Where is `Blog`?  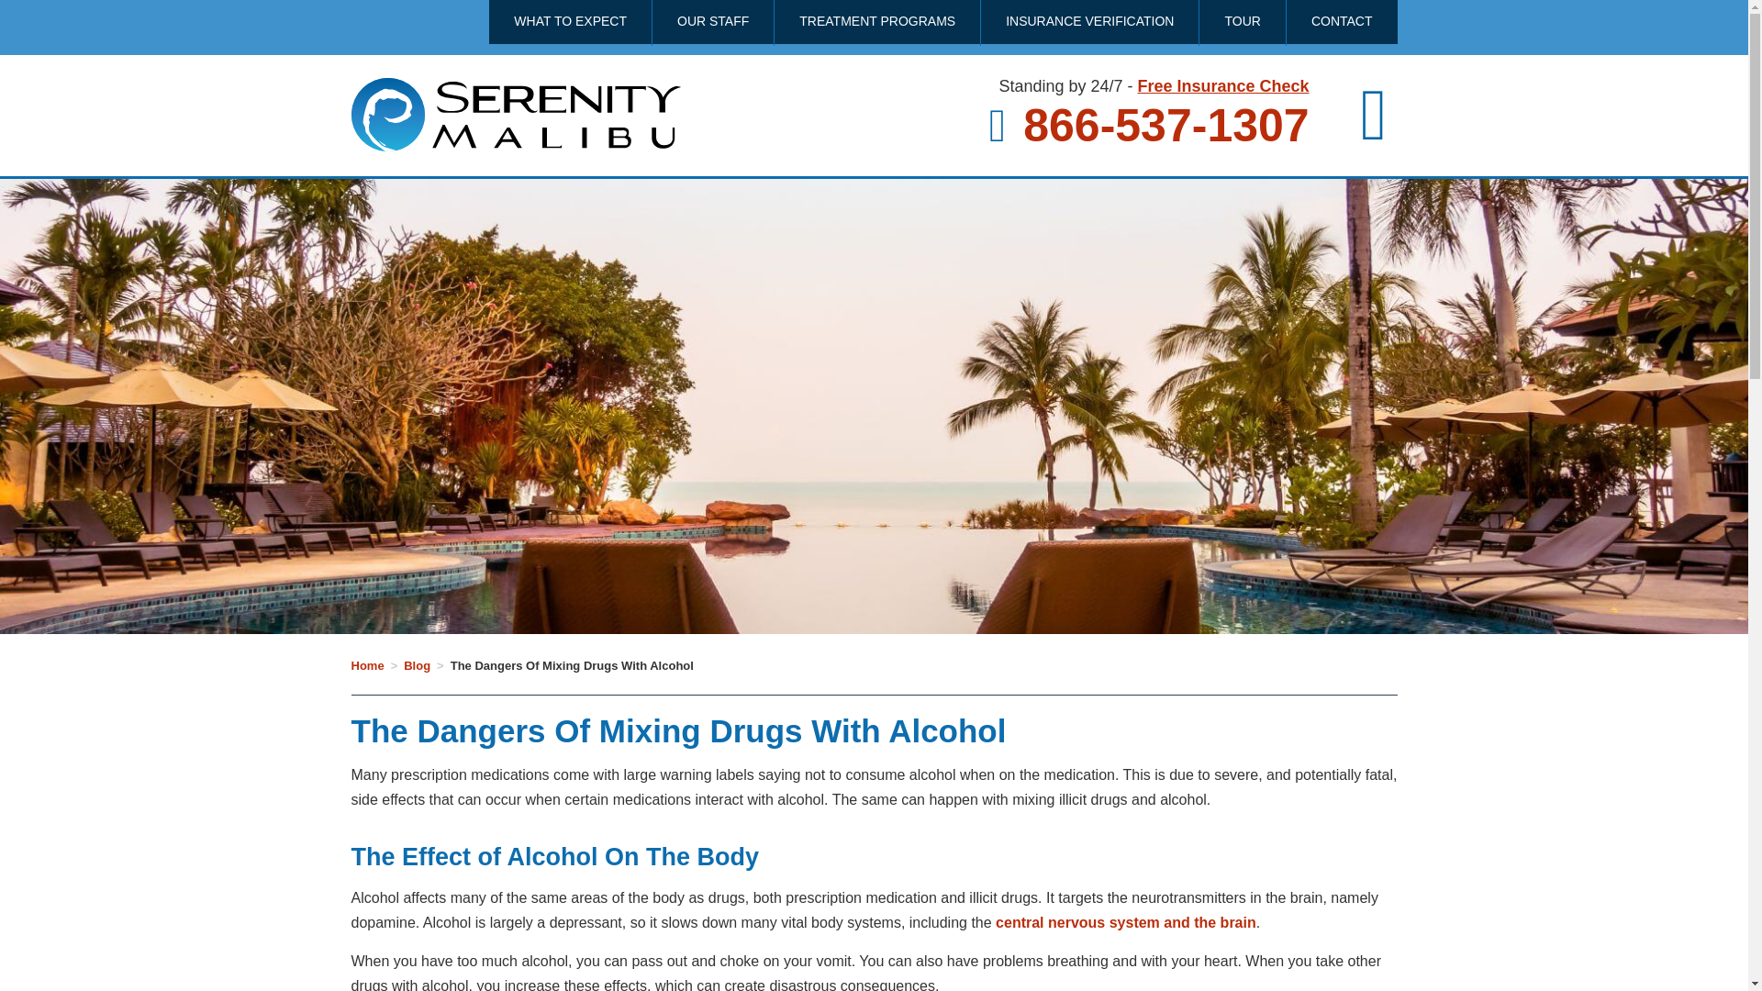
Blog is located at coordinates (417, 666).